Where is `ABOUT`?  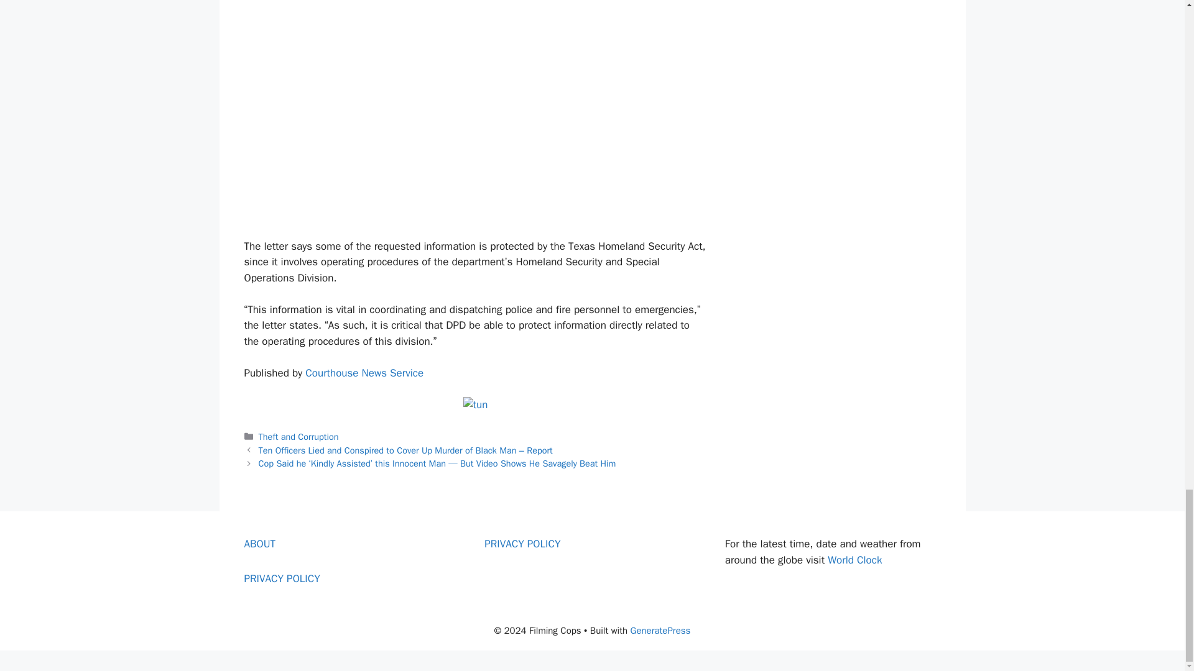 ABOUT is located at coordinates (259, 544).